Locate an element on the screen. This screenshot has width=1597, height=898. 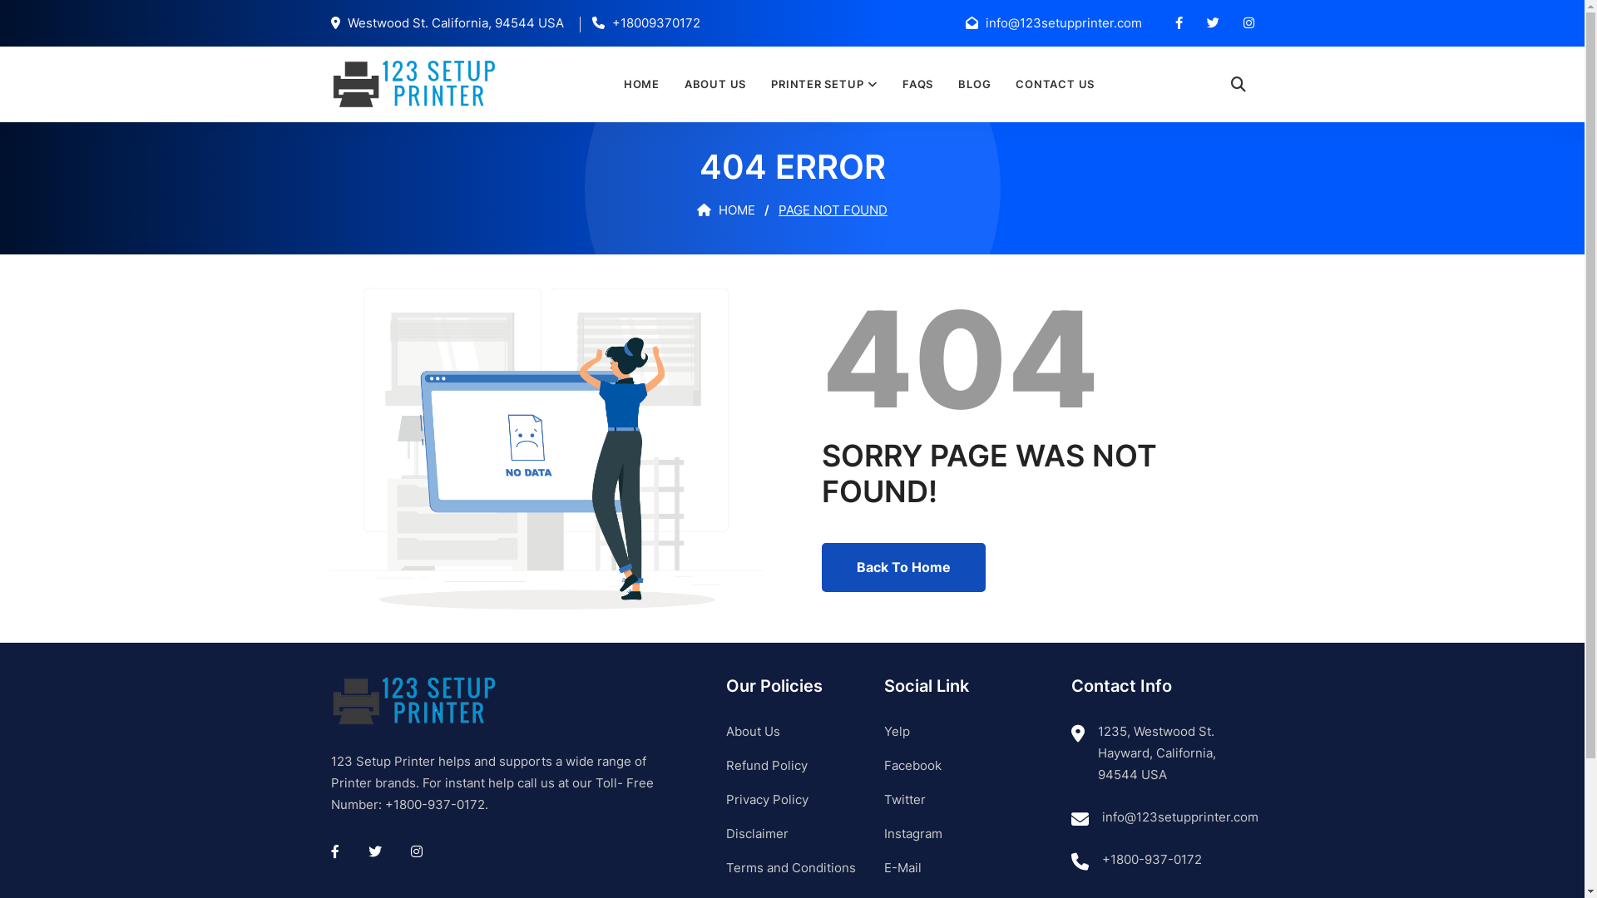
E-Mail is located at coordinates (902, 868).